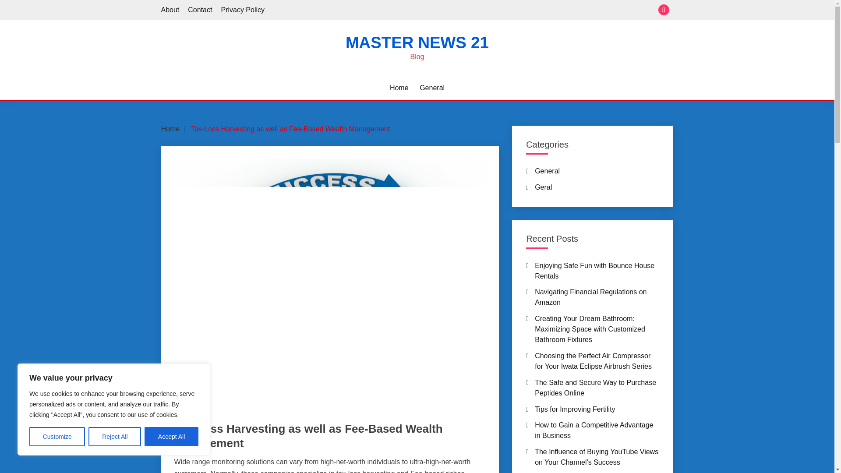  What do you see at coordinates (290, 129) in the screenshot?
I see `Tax-Loss Harvesting as well as Fee-Based Wealth Management` at bounding box center [290, 129].